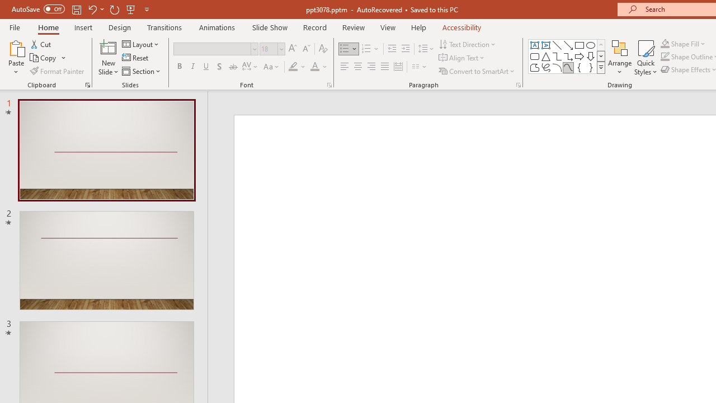 This screenshot has width=716, height=403. Describe the element at coordinates (192, 67) in the screenshot. I see `Italic` at that location.